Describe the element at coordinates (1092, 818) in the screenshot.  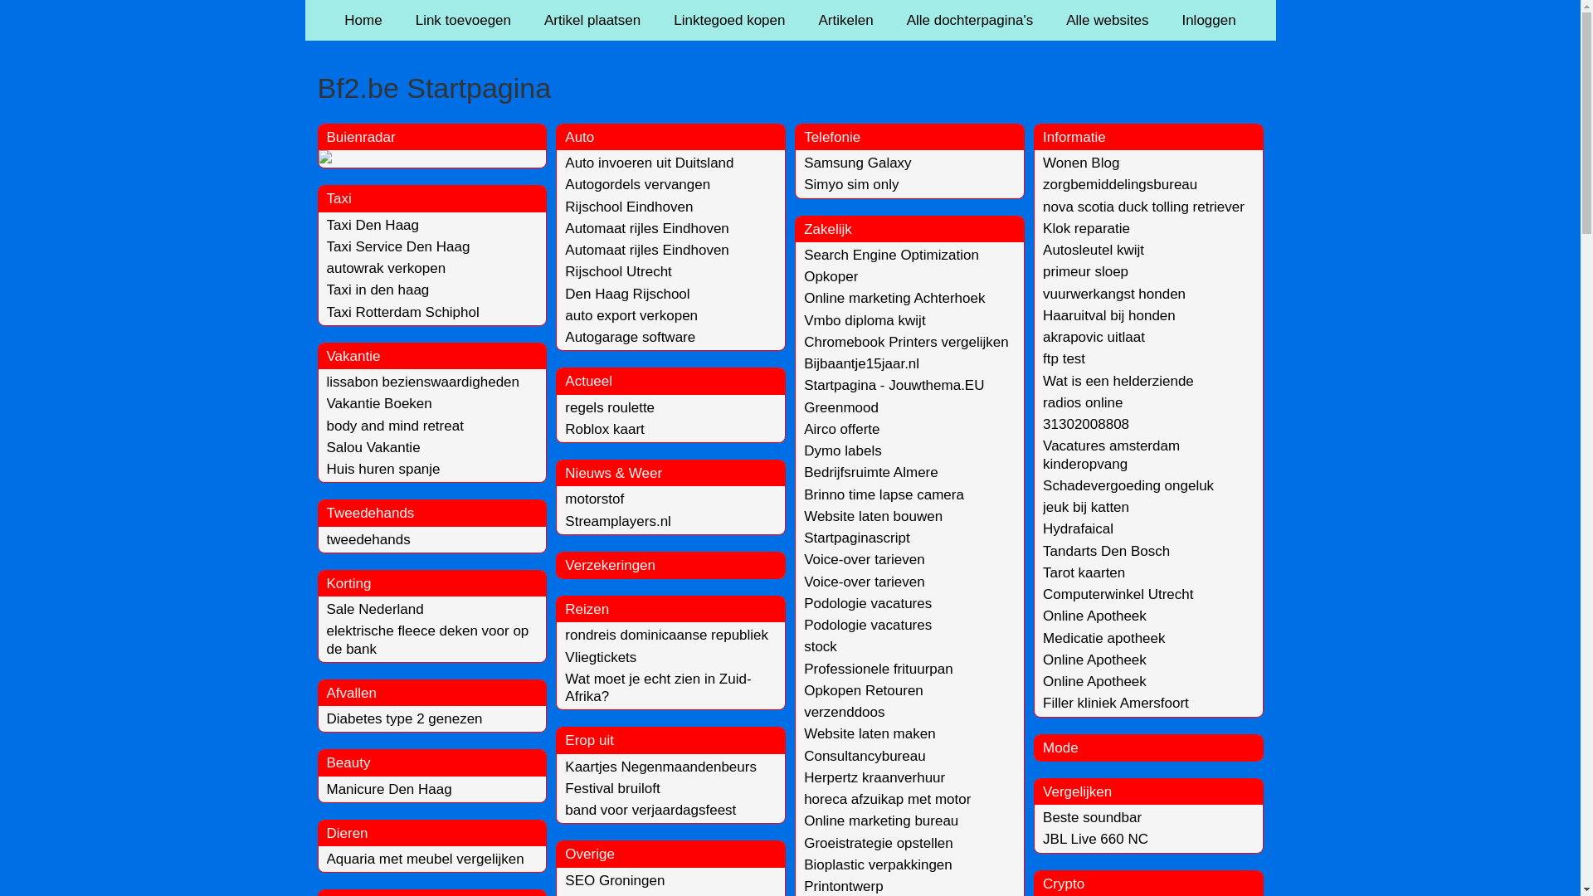
I see `Beste soundbar` at that location.